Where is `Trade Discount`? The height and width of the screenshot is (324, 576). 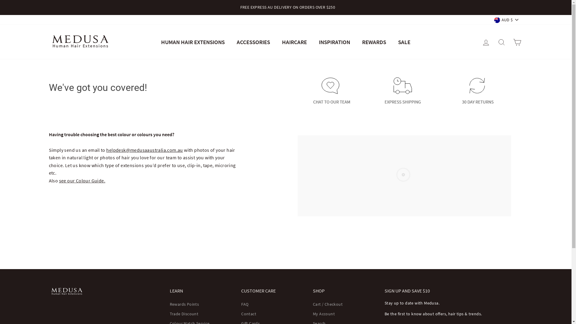
Trade Discount is located at coordinates (184, 314).